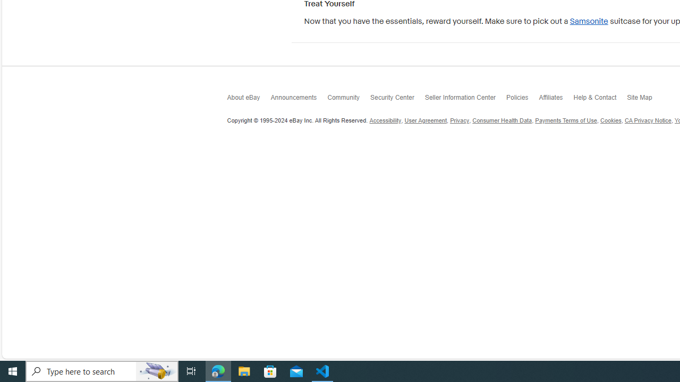 This screenshot has width=680, height=382. I want to click on Accessibility, so click(386, 120).